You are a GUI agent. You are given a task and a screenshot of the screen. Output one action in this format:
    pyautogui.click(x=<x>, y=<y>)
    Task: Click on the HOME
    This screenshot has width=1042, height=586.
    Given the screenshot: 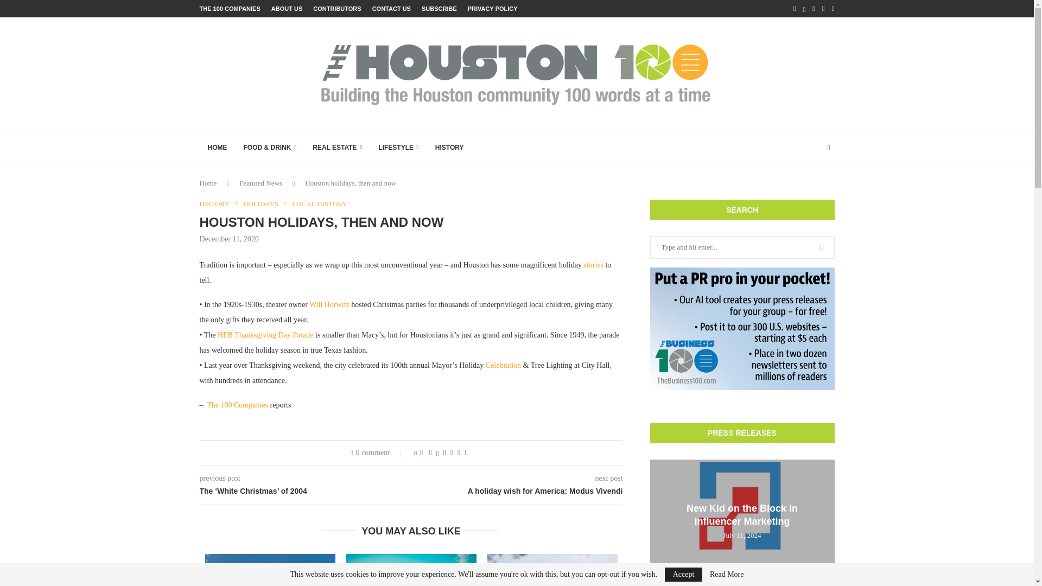 What is the action you would take?
    pyautogui.click(x=217, y=148)
    